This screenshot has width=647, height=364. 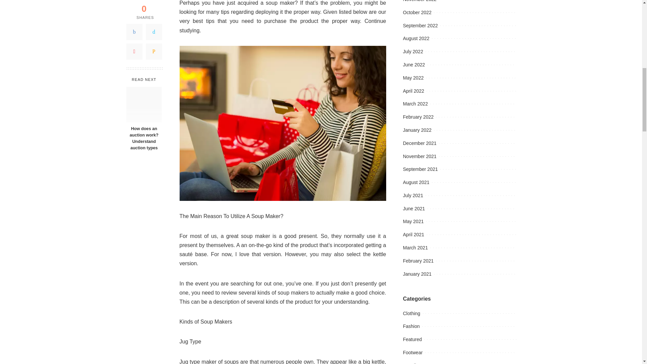 I want to click on Facebook, so click(x=134, y=27).